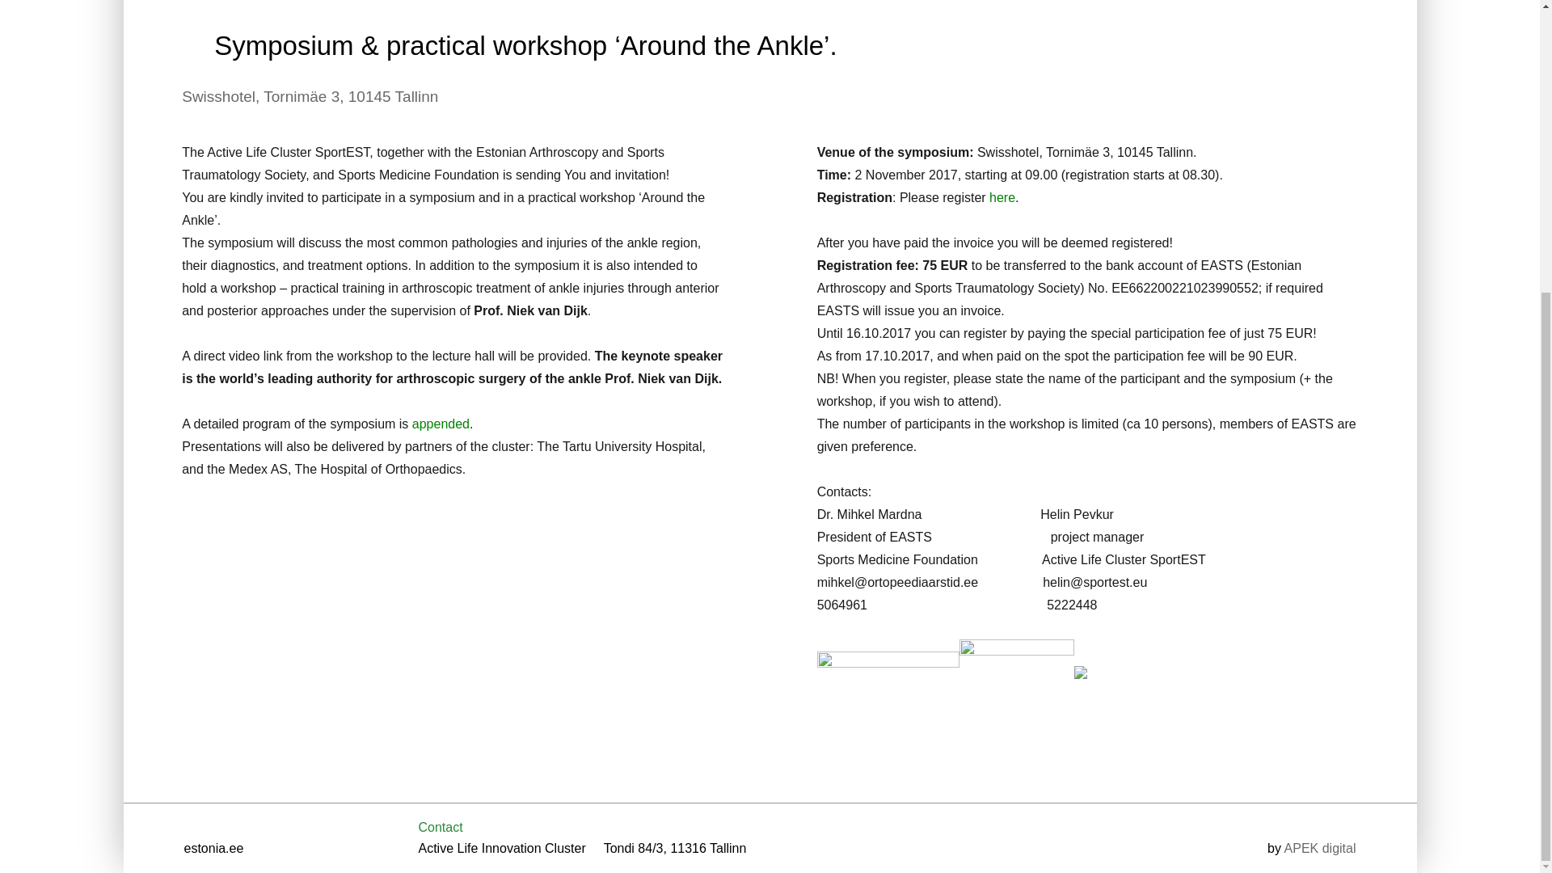  What do you see at coordinates (441, 828) in the screenshot?
I see `Contact` at bounding box center [441, 828].